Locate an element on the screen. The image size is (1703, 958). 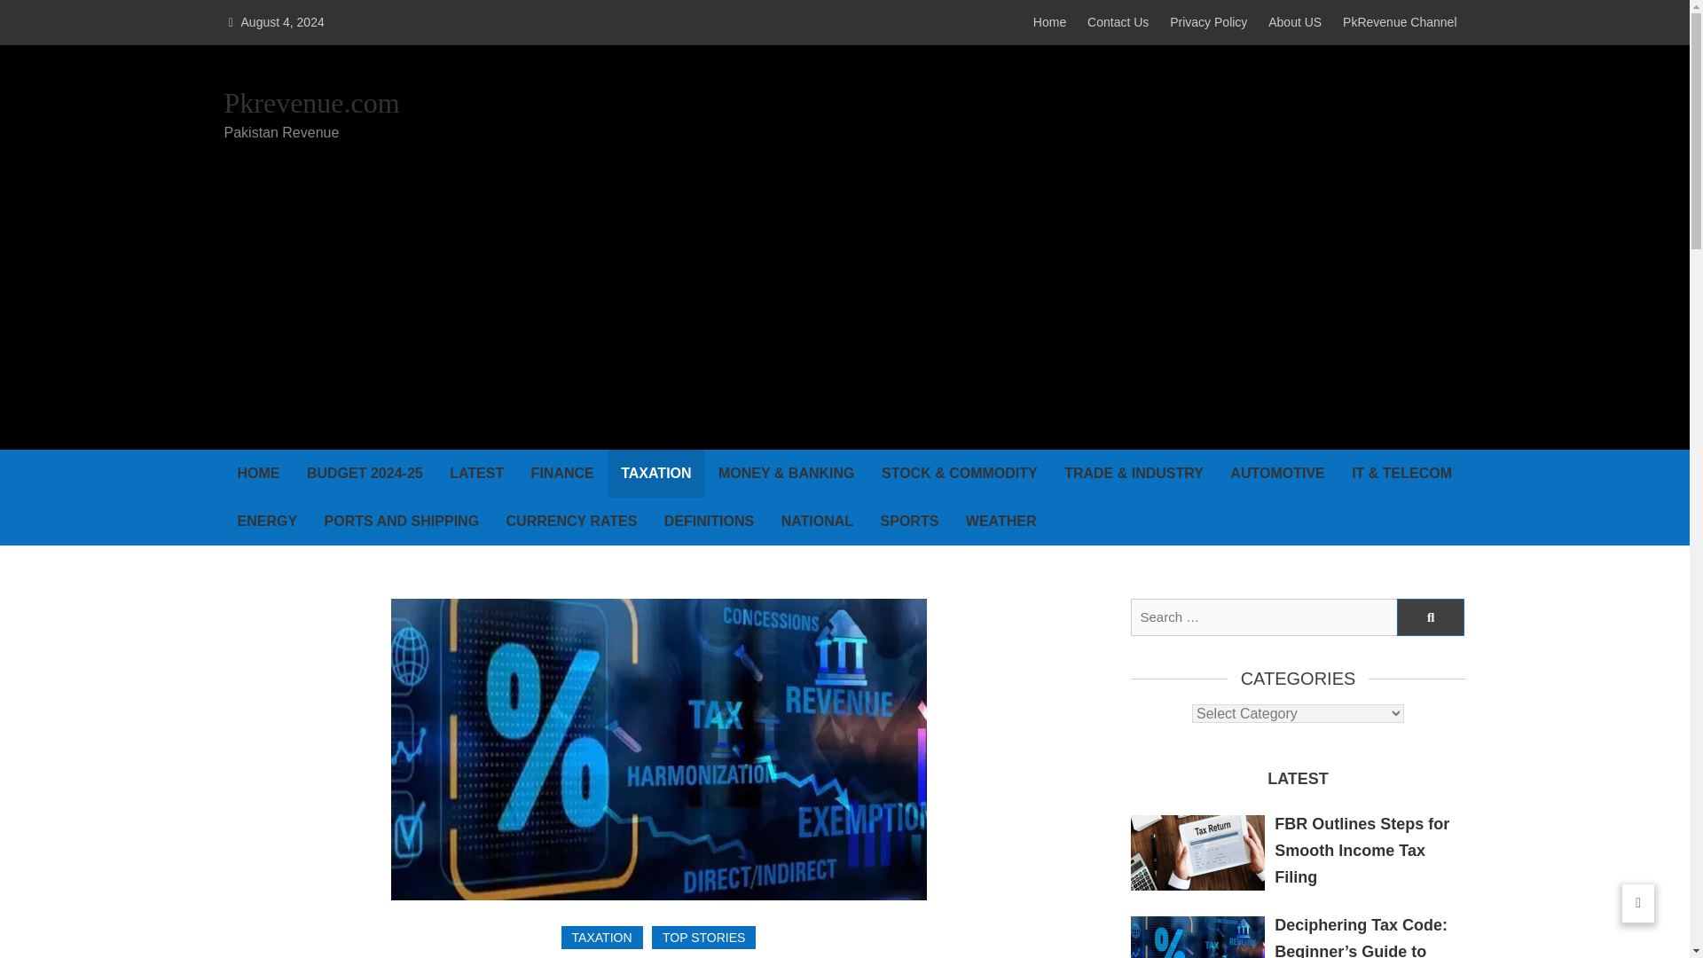
Pkrevenue.com is located at coordinates (310, 104).